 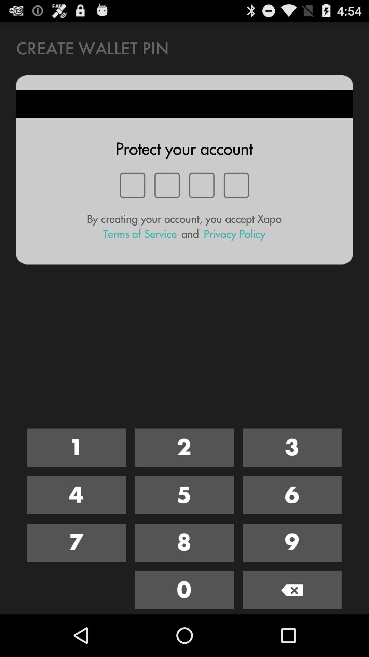 What do you see at coordinates (140, 234) in the screenshot?
I see `scroll until the terms of service item` at bounding box center [140, 234].